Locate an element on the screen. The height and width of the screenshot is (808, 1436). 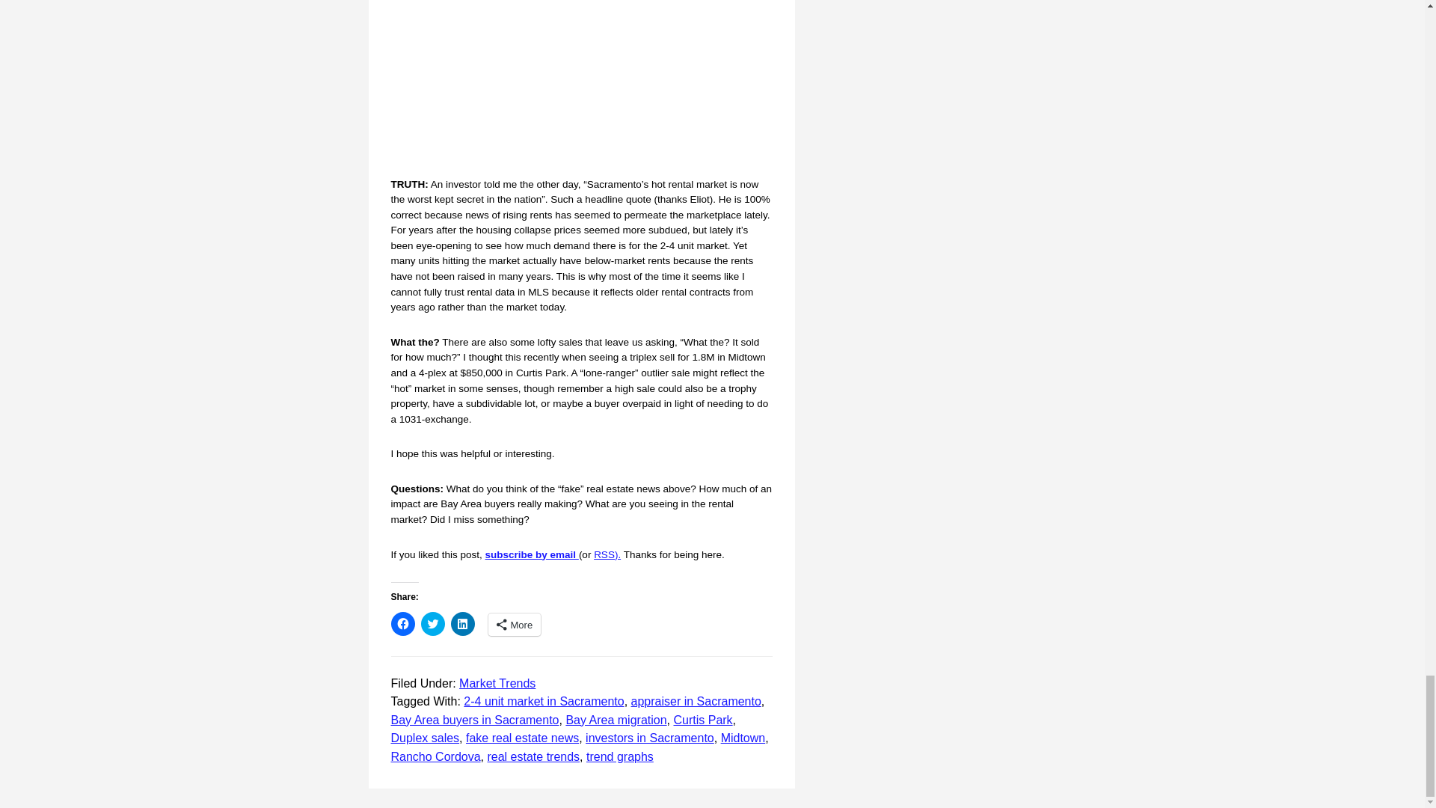
Subscribe to the Sacramento Appraisal Blog by RSS is located at coordinates (607, 555).